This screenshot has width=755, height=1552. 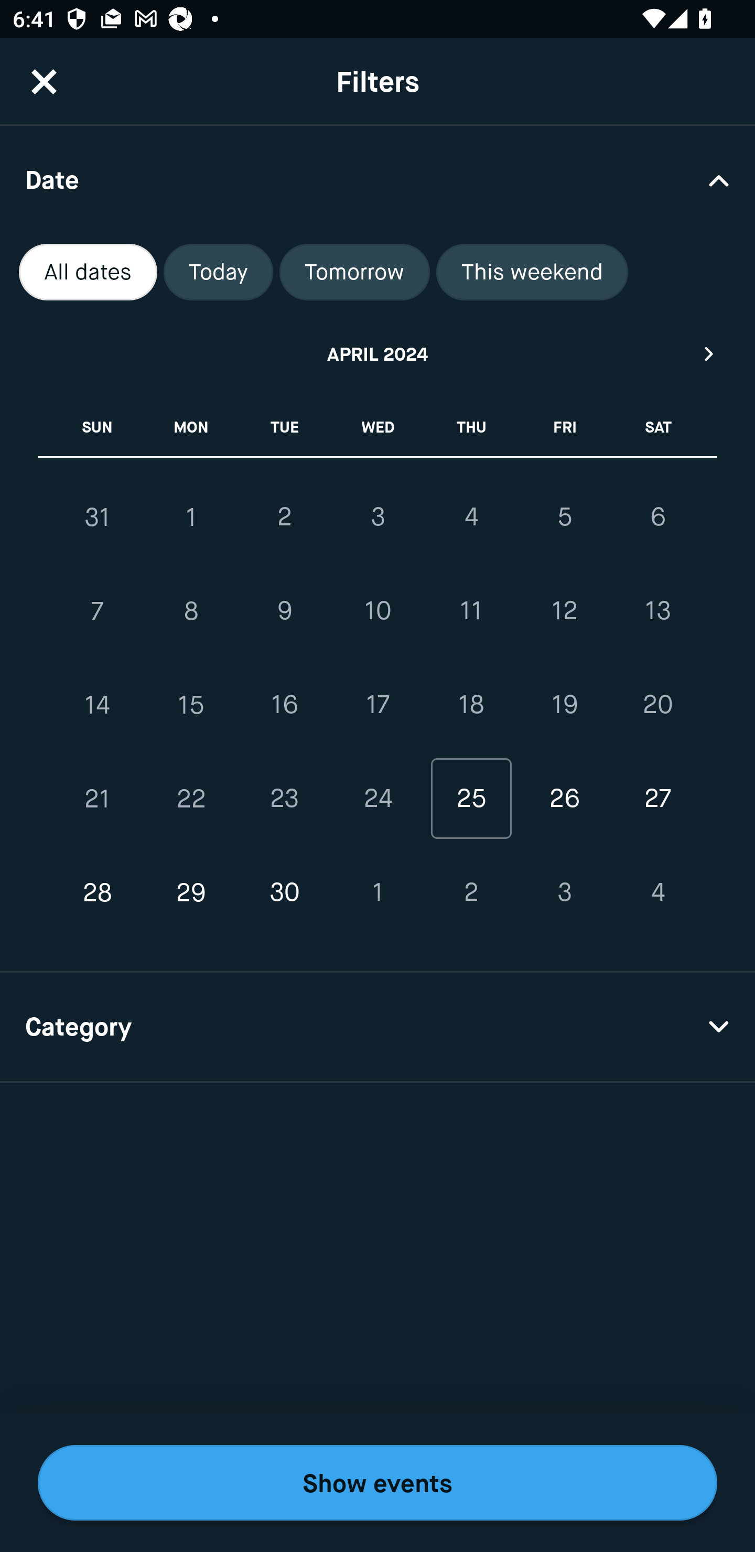 What do you see at coordinates (657, 516) in the screenshot?
I see `6` at bounding box center [657, 516].